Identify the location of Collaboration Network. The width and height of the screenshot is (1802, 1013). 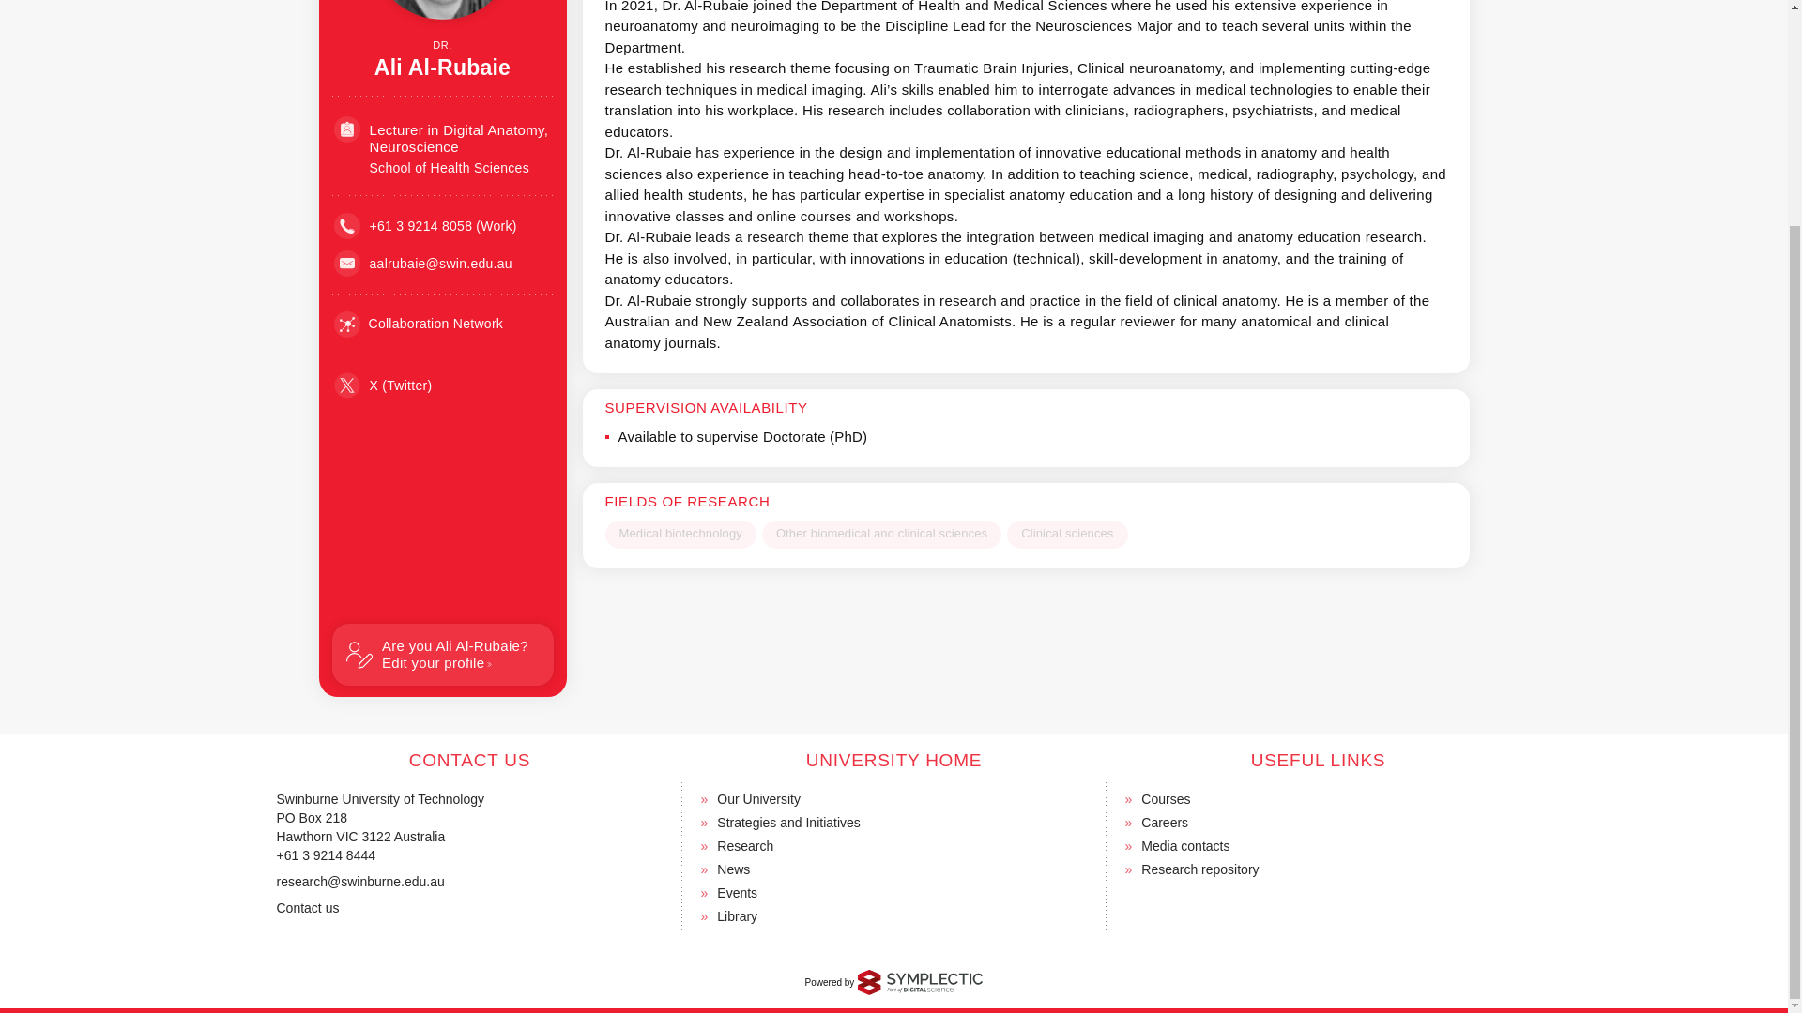
(419, 324).